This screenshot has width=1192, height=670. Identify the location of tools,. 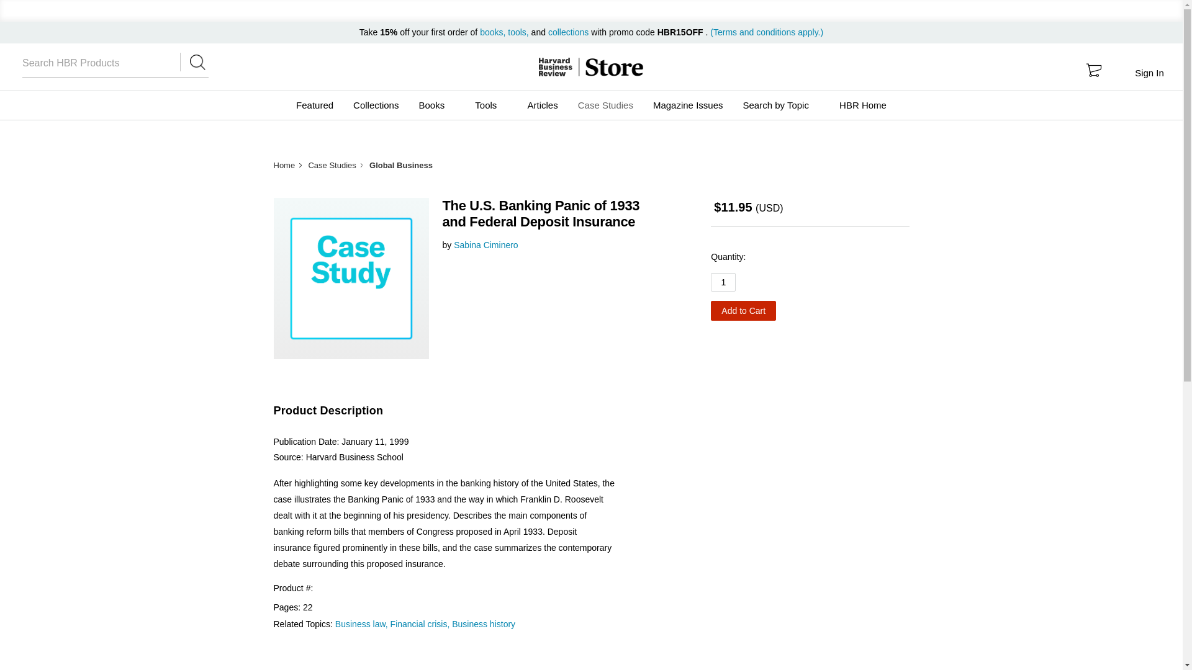
(518, 32).